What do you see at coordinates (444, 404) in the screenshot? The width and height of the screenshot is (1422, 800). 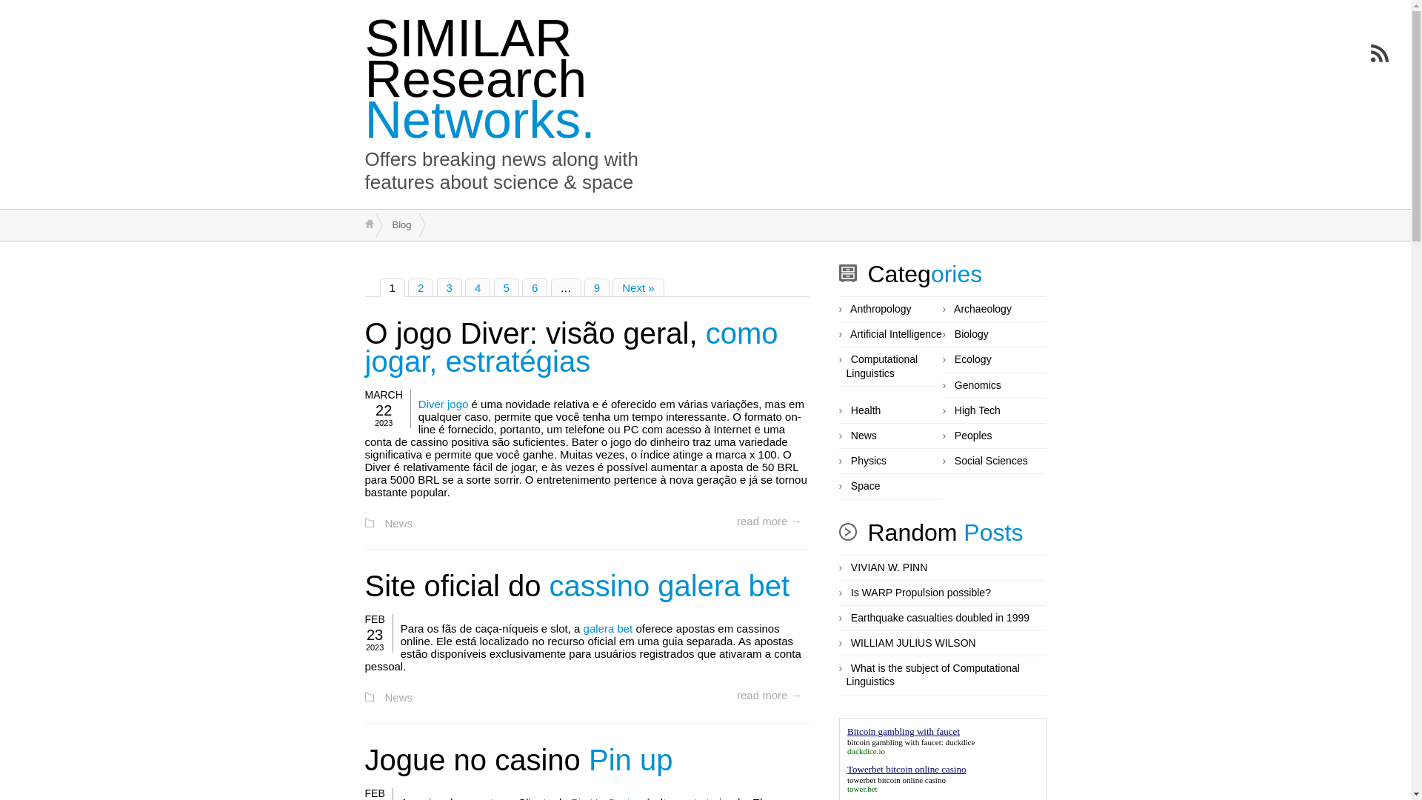 I see `Diver jogo` at bounding box center [444, 404].